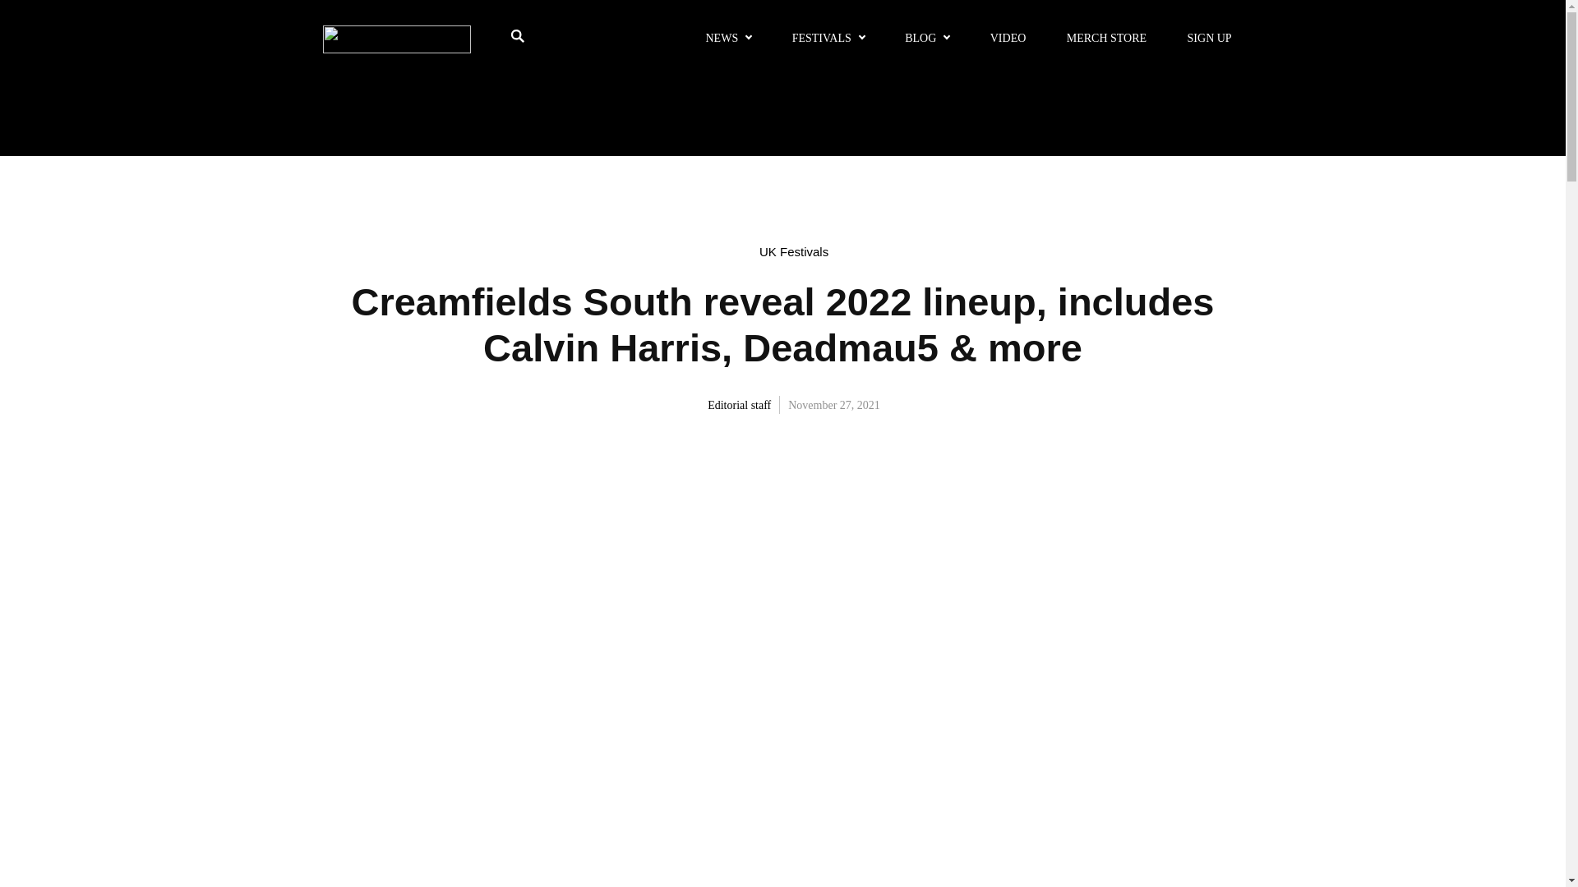 This screenshot has height=887, width=1578. What do you see at coordinates (727, 39) in the screenshot?
I see `NEWS` at bounding box center [727, 39].